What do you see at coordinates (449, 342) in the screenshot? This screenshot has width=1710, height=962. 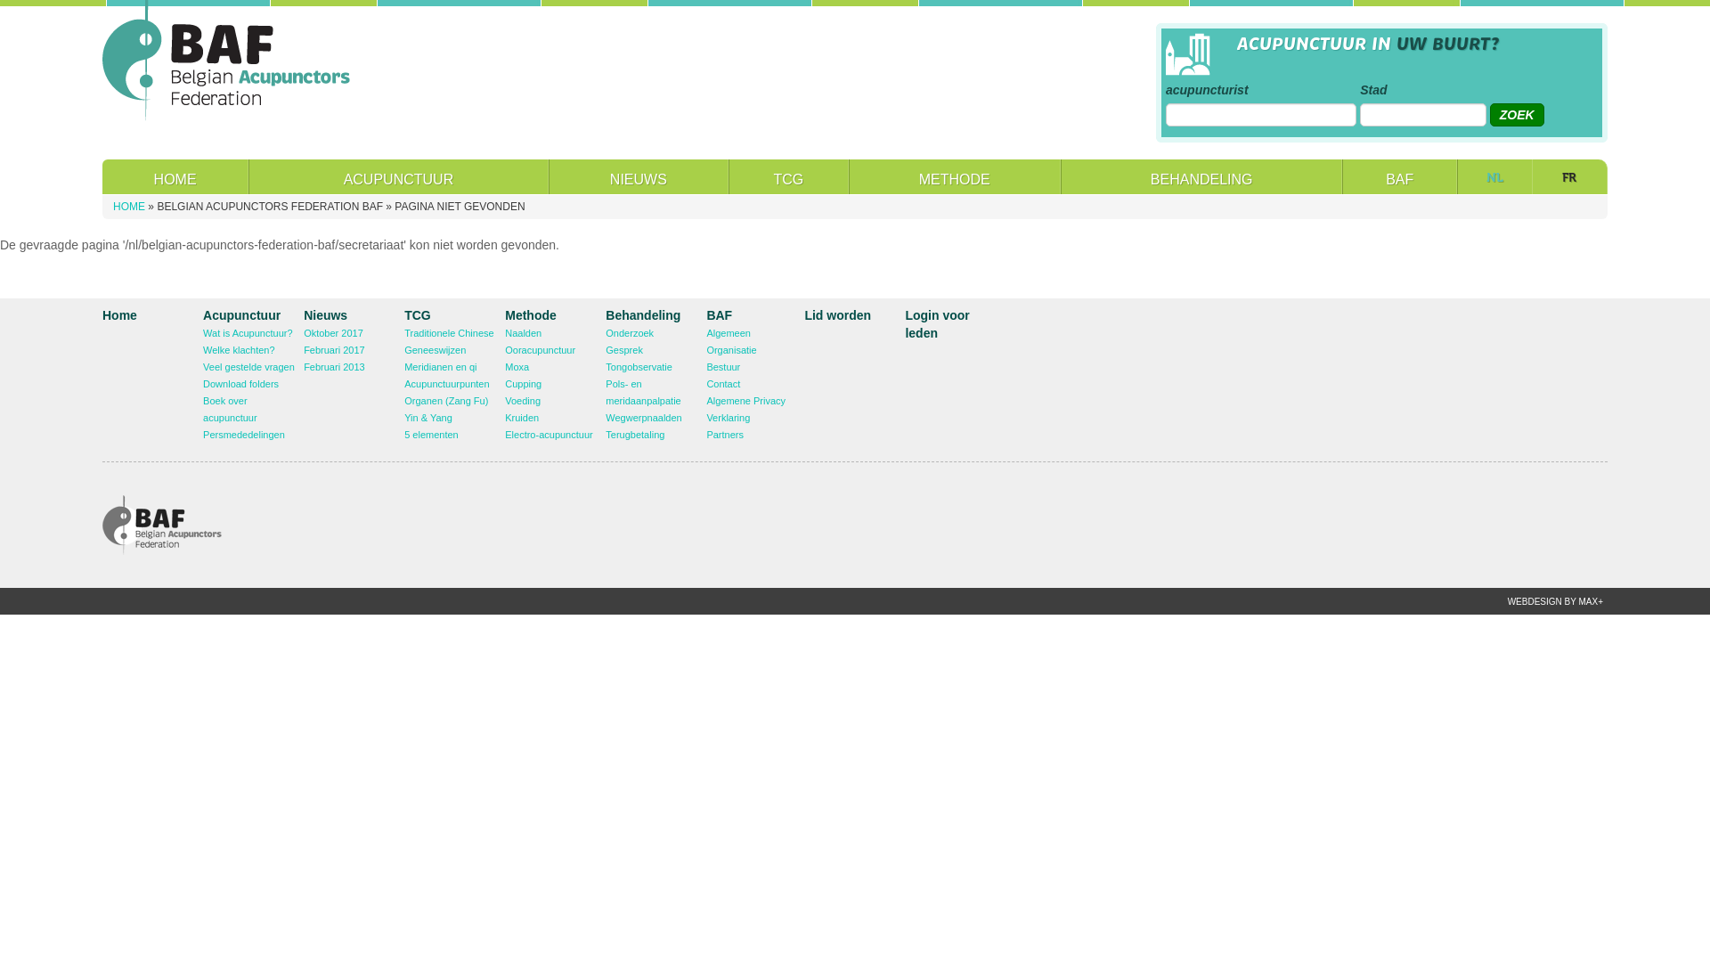 I see `Traditionele Chinese Geneeswijzen` at bounding box center [449, 342].